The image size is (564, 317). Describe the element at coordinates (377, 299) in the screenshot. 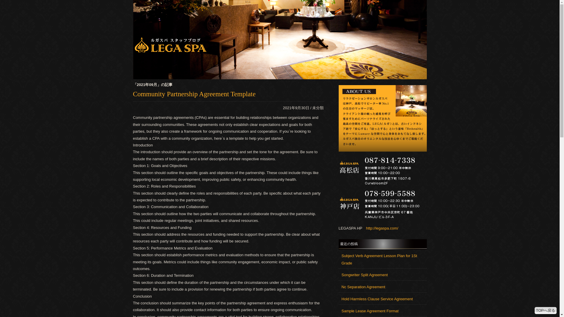

I see `Hold Harmless Clause Service Agreement` at that location.